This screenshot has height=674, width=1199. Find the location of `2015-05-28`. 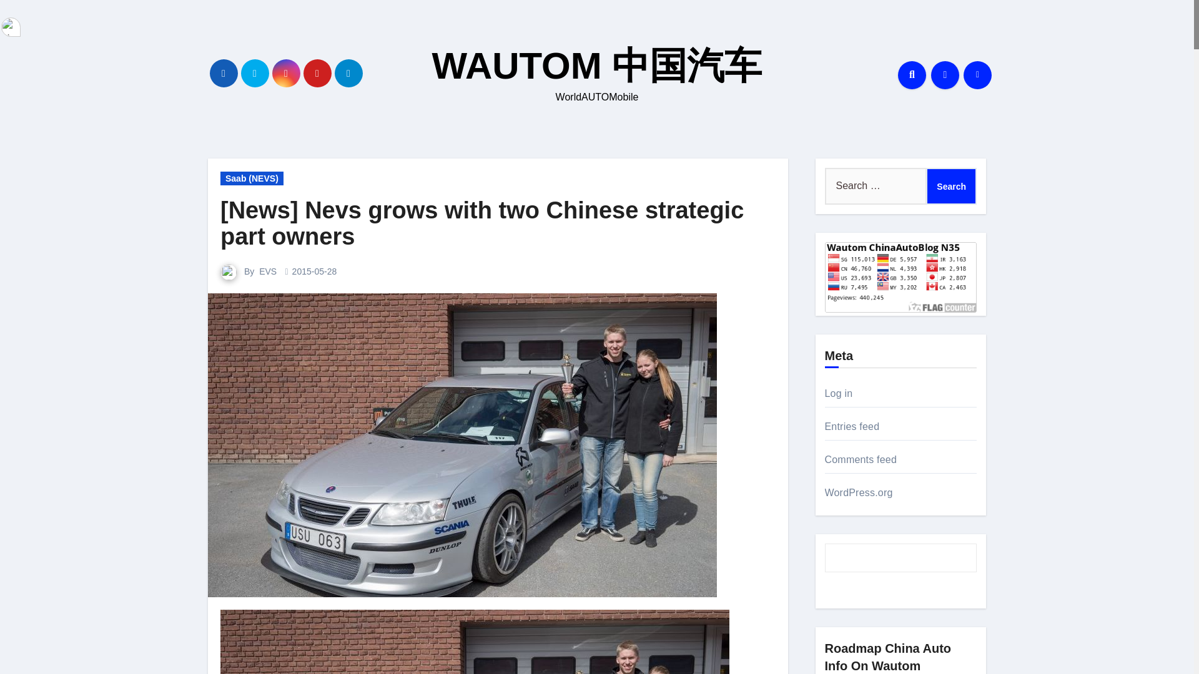

2015-05-28 is located at coordinates (315, 271).